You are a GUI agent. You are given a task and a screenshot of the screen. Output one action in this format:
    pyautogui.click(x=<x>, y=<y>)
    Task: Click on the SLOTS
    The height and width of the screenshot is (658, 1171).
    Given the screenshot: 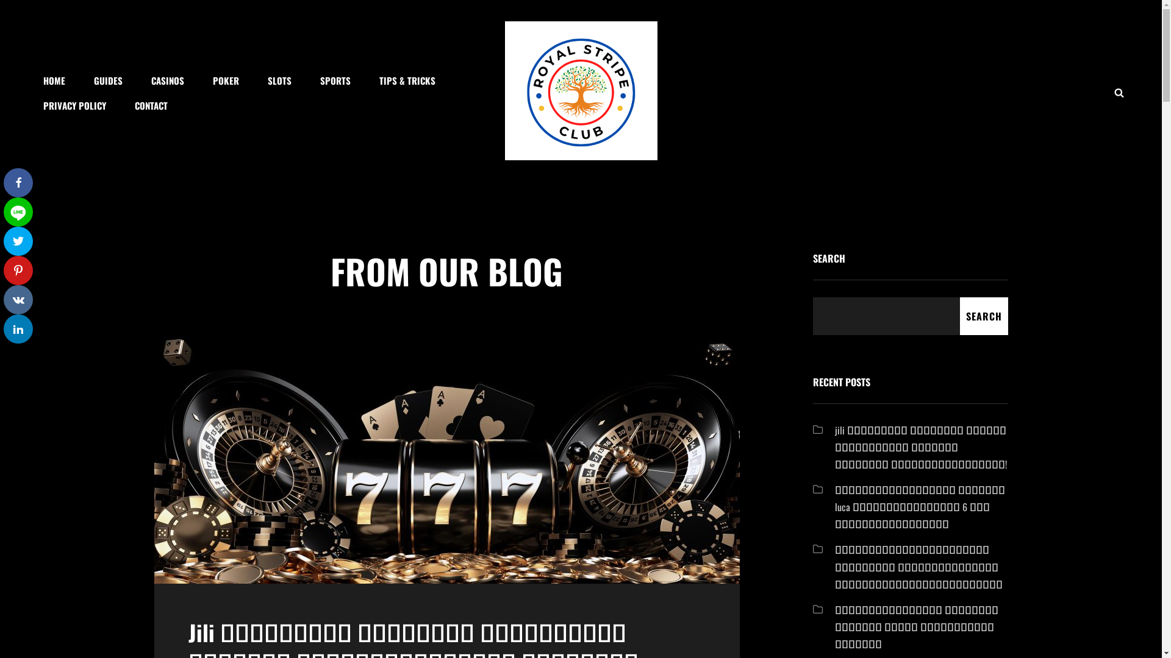 What is the action you would take?
    pyautogui.click(x=279, y=80)
    